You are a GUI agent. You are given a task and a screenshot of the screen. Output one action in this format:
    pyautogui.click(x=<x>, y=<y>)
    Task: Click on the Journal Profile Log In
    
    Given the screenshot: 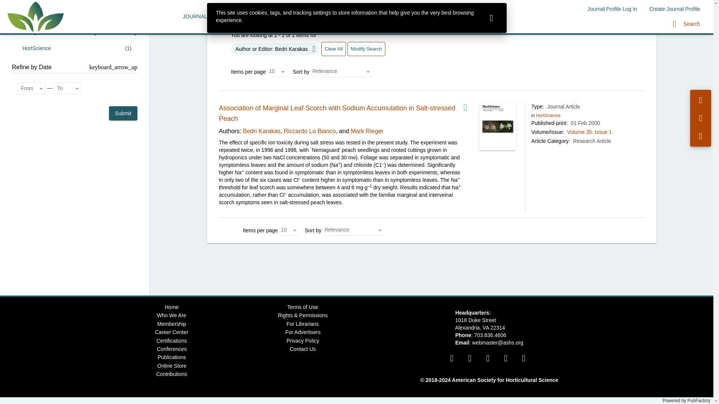 What is the action you would take?
    pyautogui.click(x=612, y=9)
    